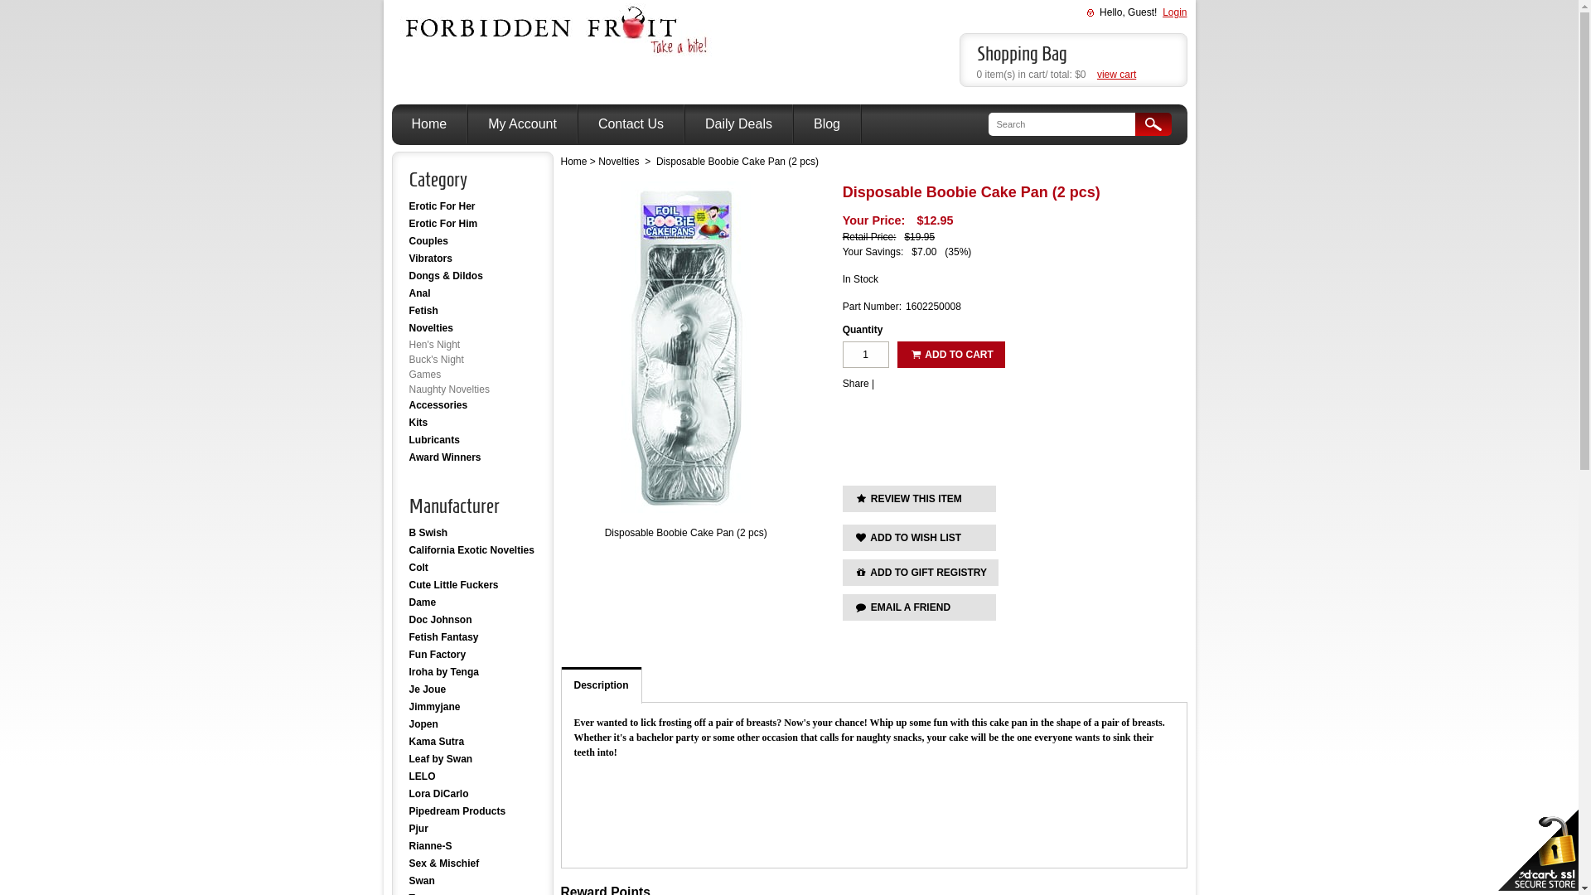 Image resolution: width=1591 pixels, height=895 pixels. What do you see at coordinates (1175, 12) in the screenshot?
I see `Login` at bounding box center [1175, 12].